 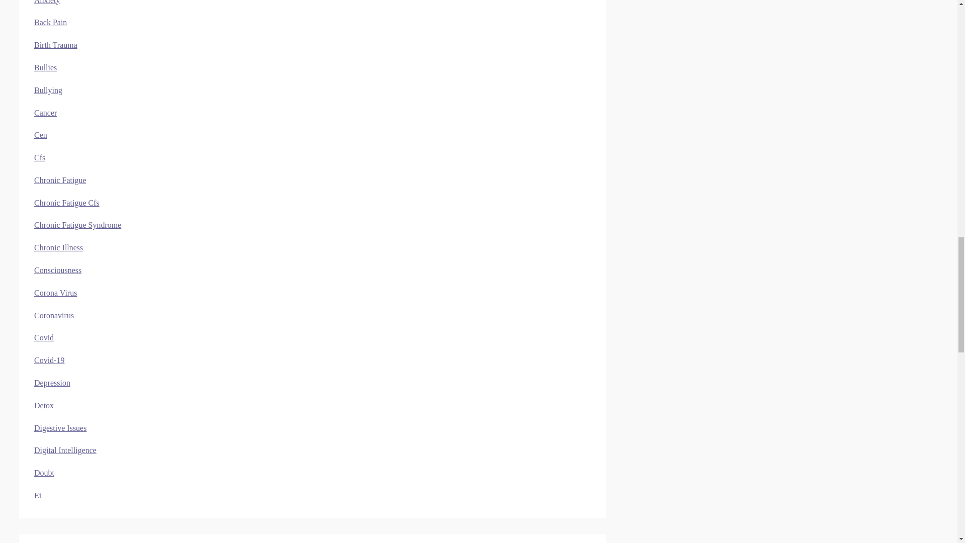 I want to click on Cfs, so click(x=39, y=157).